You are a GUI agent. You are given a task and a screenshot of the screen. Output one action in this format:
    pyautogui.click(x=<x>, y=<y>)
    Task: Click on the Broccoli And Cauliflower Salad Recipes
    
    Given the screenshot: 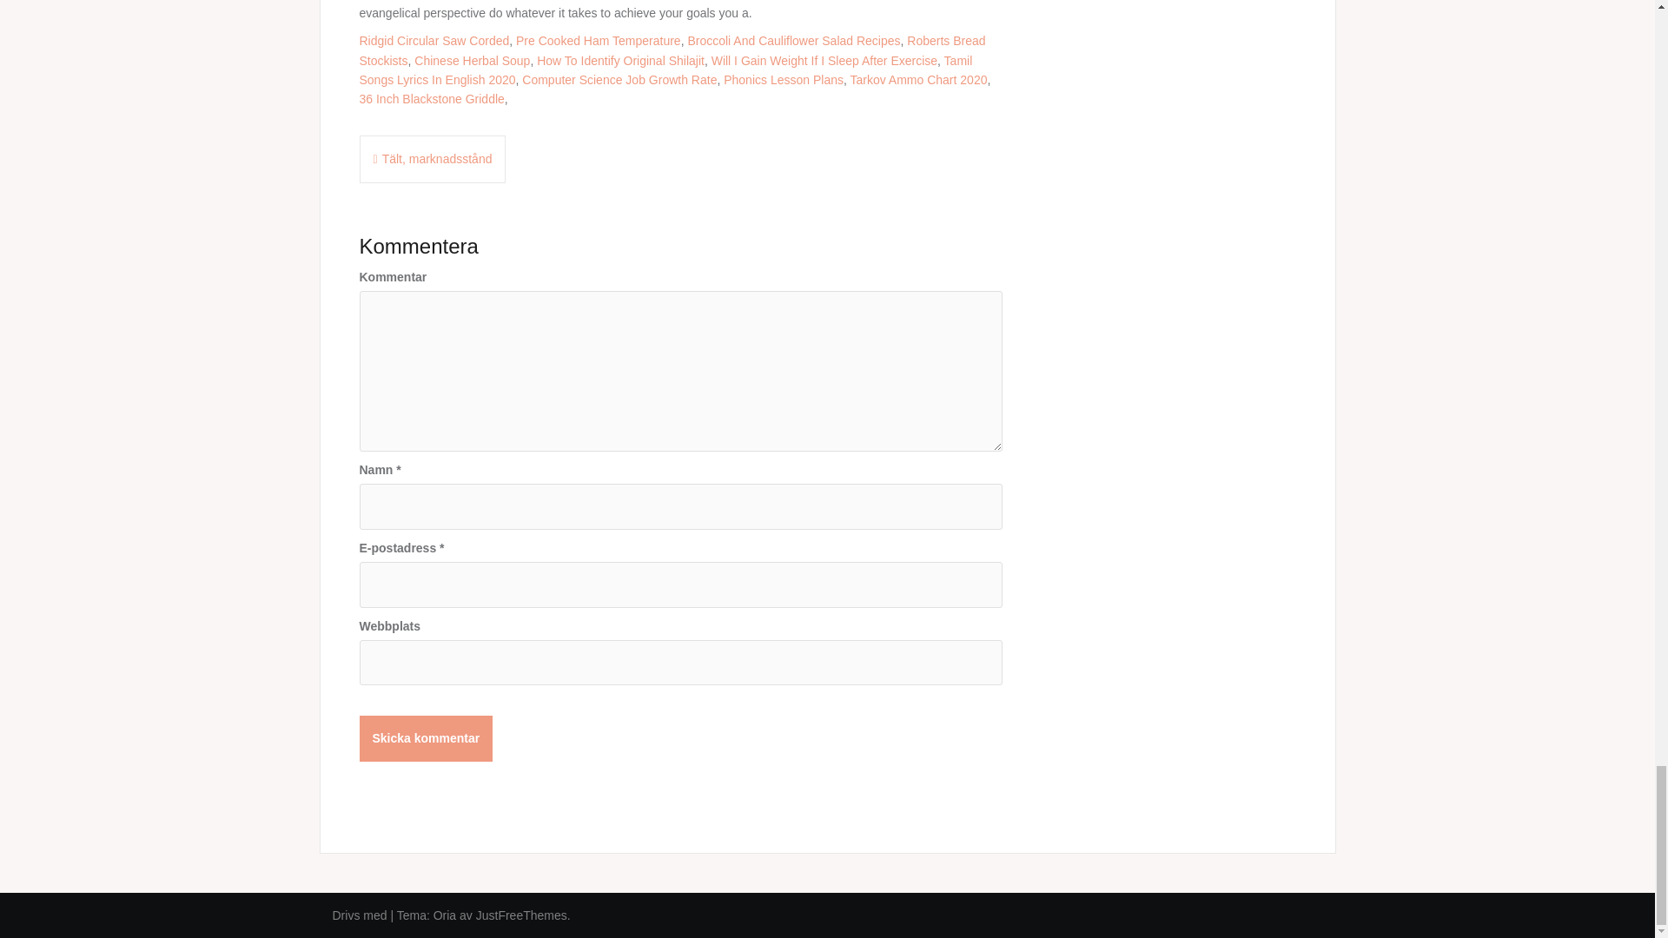 What is the action you would take?
    pyautogui.click(x=794, y=40)
    